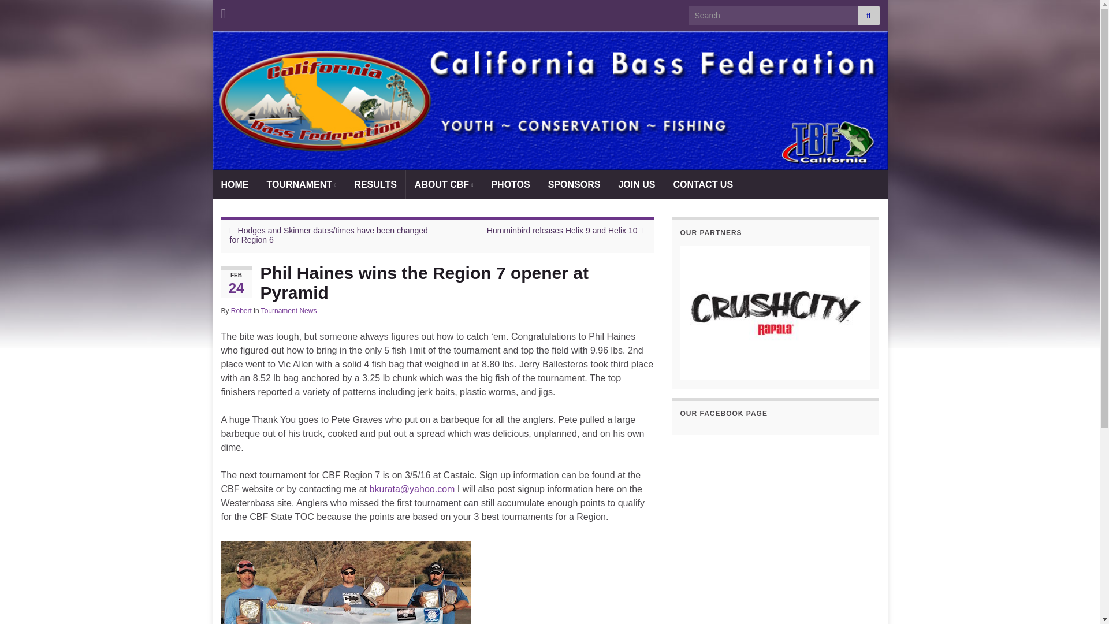 The image size is (1109, 624). Describe the element at coordinates (301, 184) in the screenshot. I see `TOURNAMENT` at that location.